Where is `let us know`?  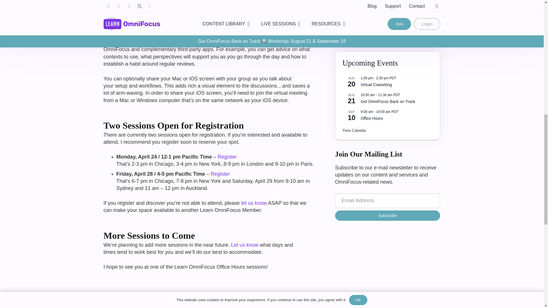
let us know is located at coordinates (254, 203).